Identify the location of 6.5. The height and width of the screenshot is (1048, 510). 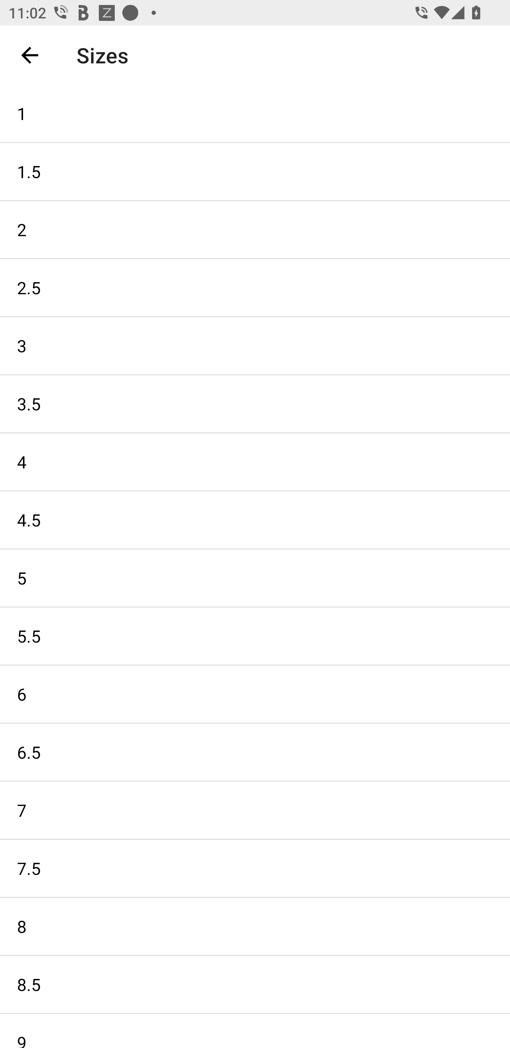
(255, 752).